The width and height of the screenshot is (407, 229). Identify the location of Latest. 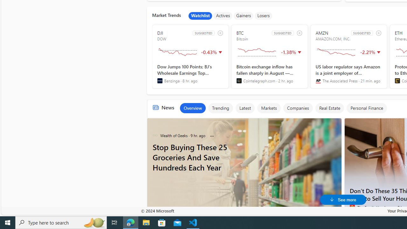
(245, 108).